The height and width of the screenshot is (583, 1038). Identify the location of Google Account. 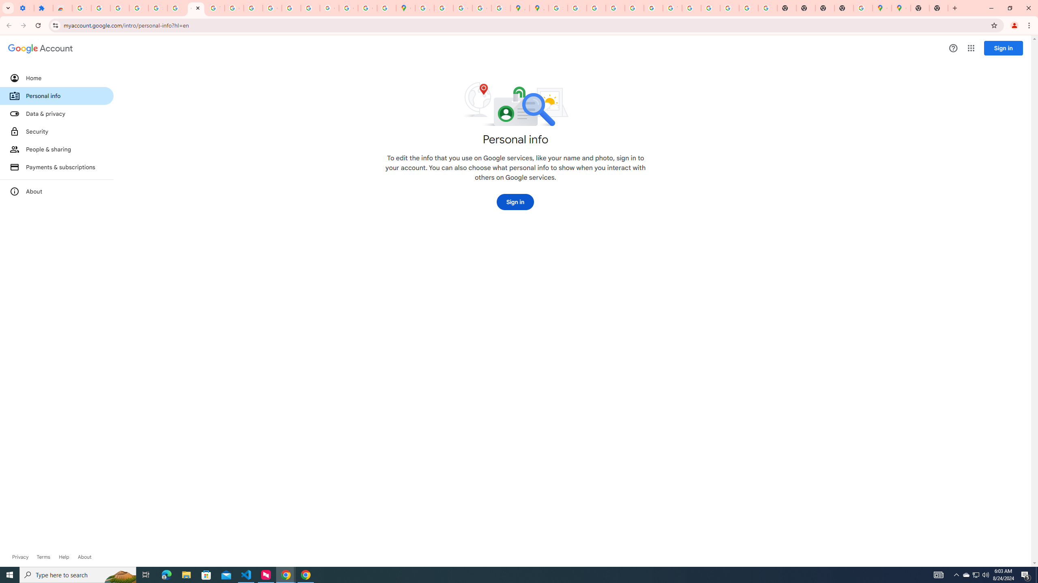
(196, 8).